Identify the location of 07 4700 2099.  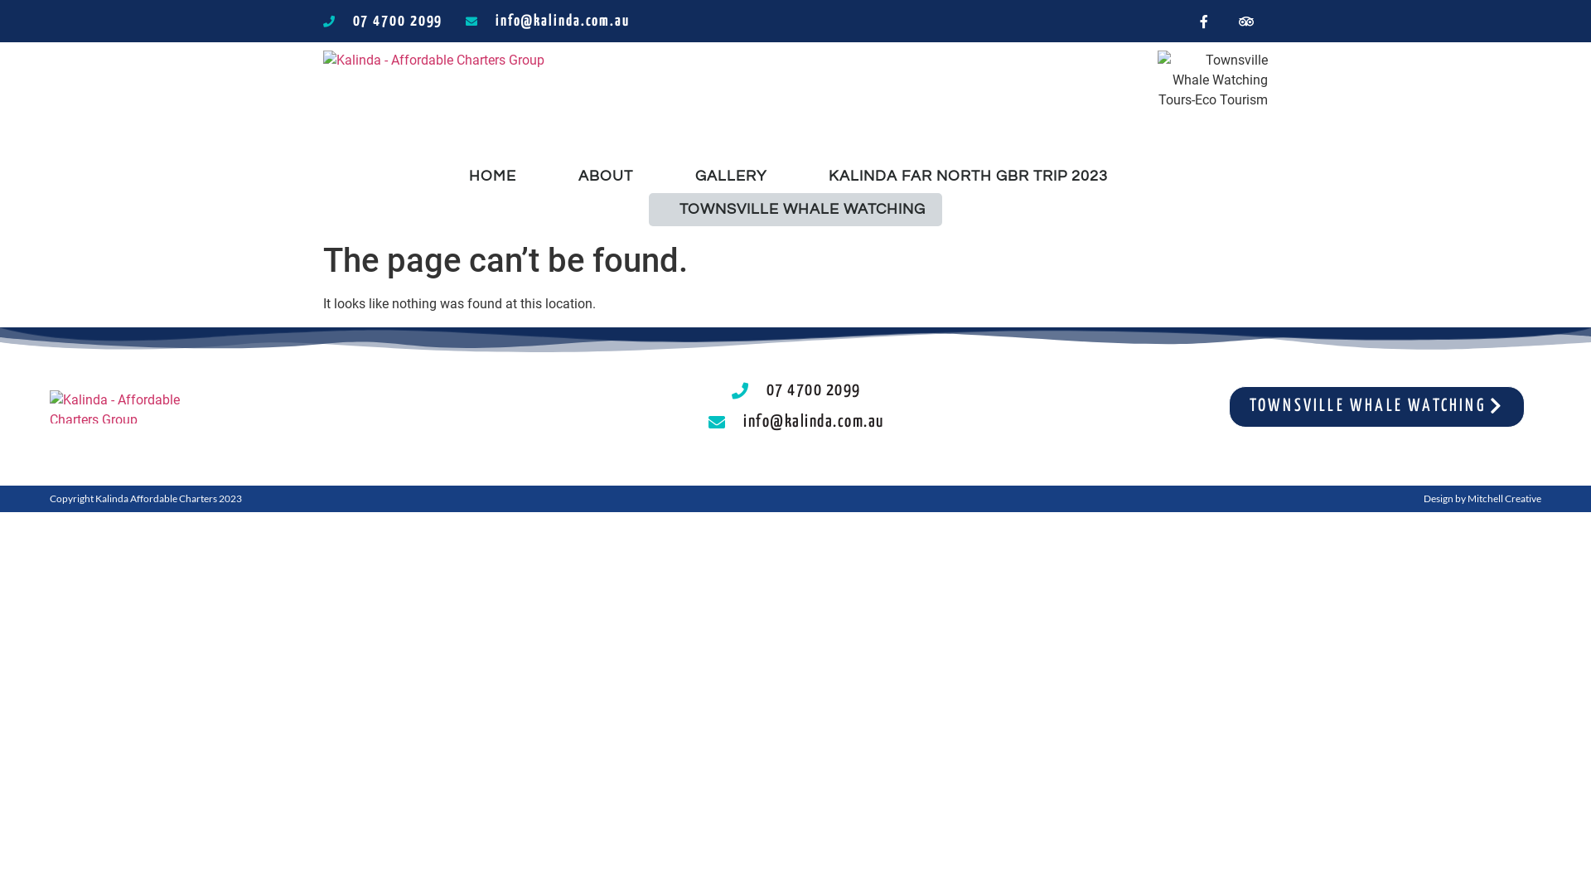
(383, 22).